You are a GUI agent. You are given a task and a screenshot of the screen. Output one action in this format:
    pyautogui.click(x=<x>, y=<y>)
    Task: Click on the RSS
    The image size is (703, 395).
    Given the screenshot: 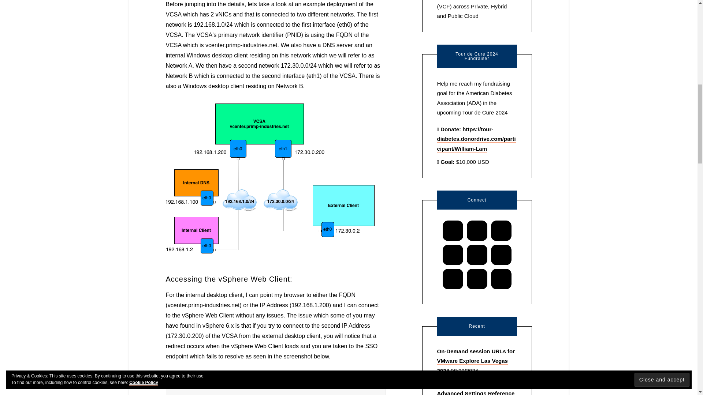 What is the action you would take?
    pyautogui.click(x=453, y=279)
    